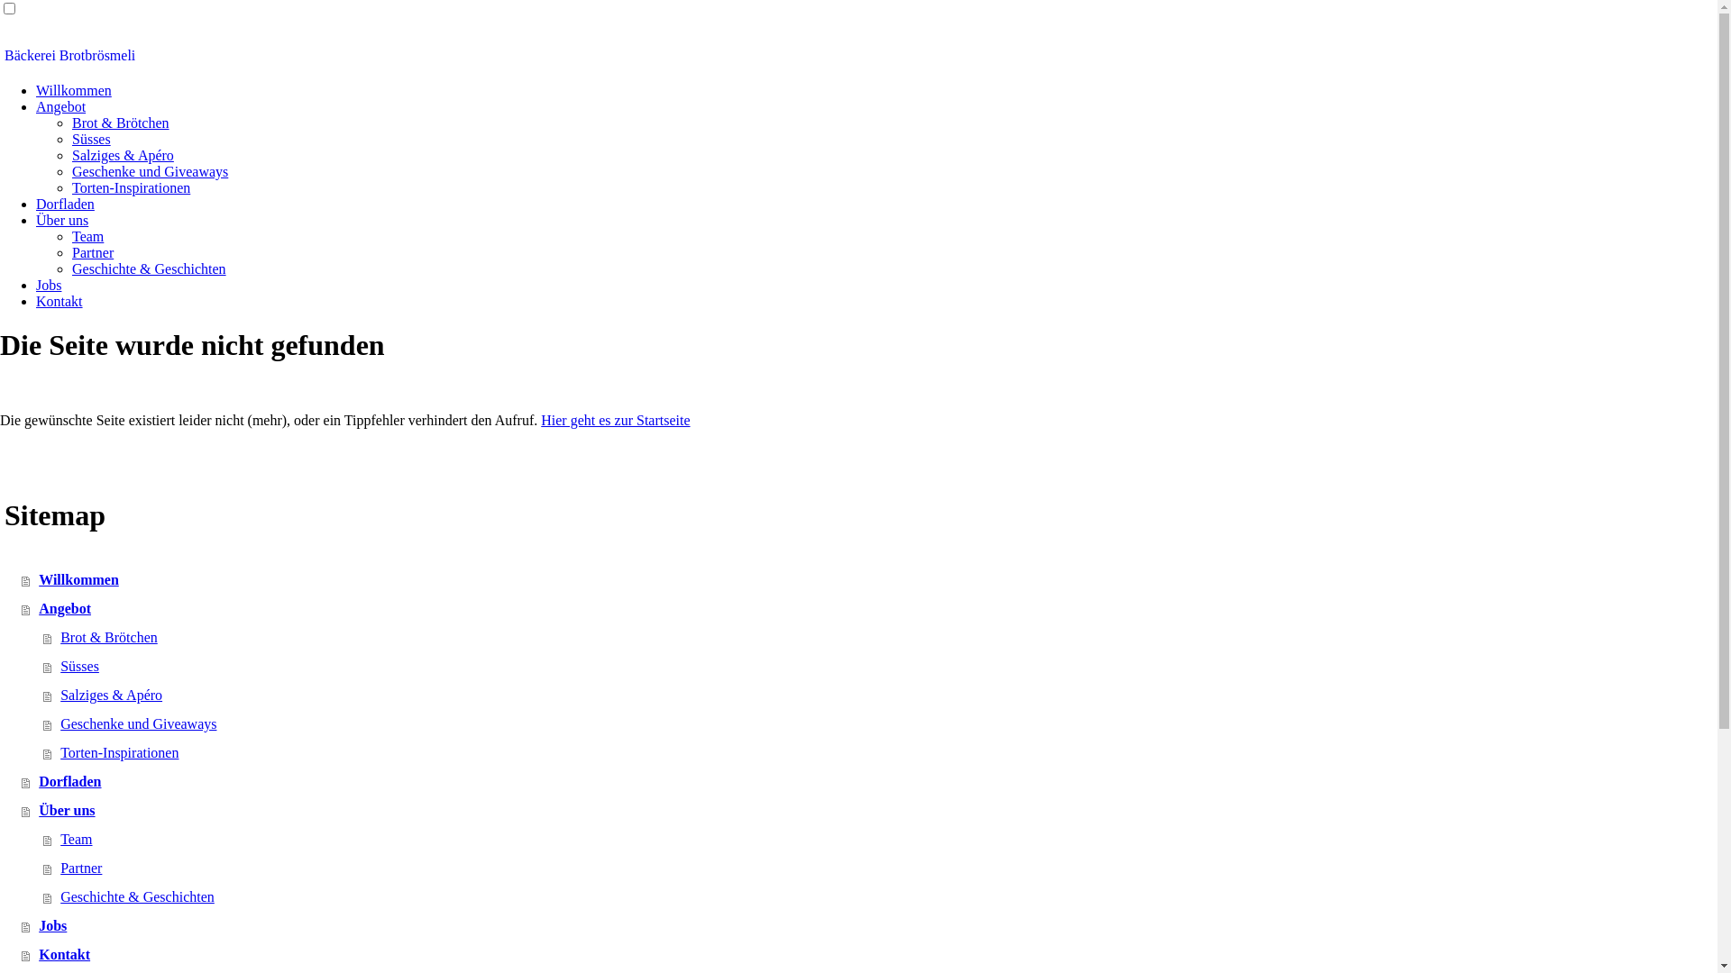  Describe the element at coordinates (93, 252) in the screenshot. I see `Partner` at that location.